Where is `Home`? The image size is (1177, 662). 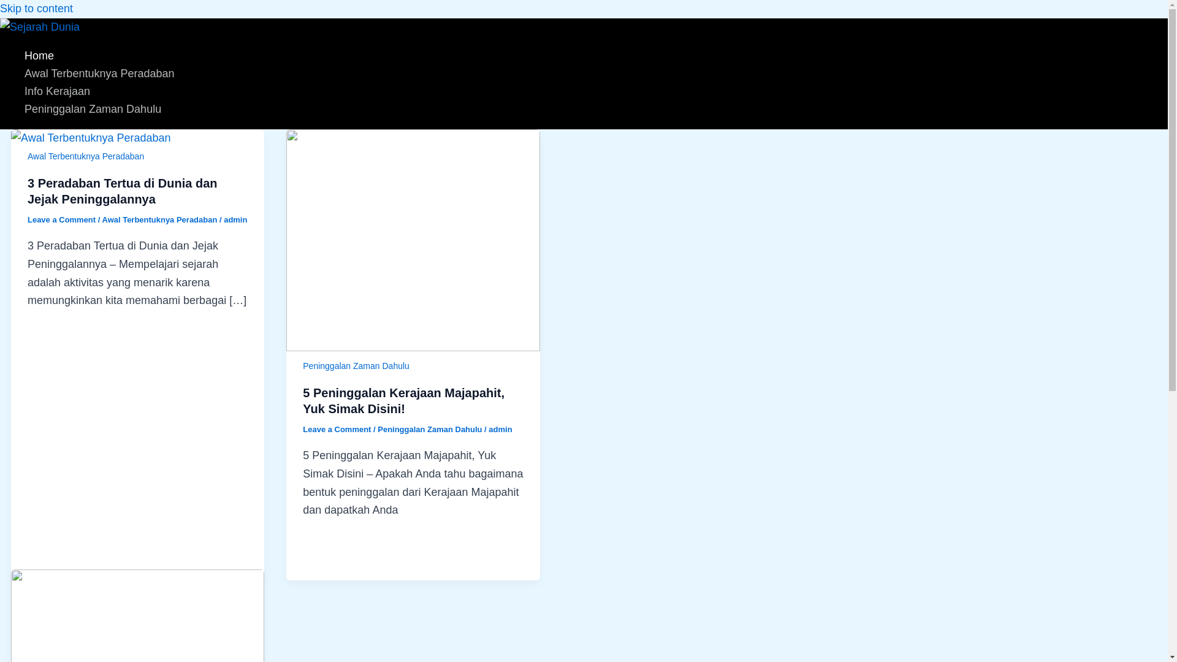
Home is located at coordinates (99, 55).